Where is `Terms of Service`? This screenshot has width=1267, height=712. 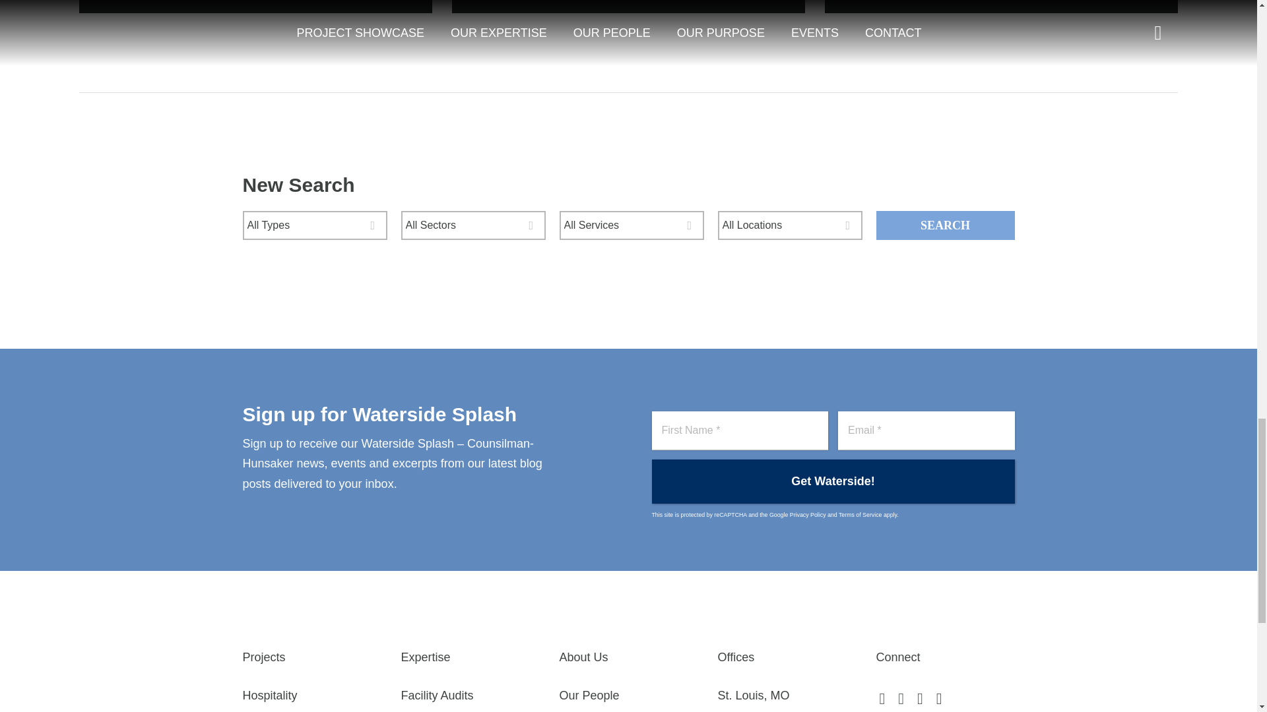 Terms of Service is located at coordinates (861, 515).